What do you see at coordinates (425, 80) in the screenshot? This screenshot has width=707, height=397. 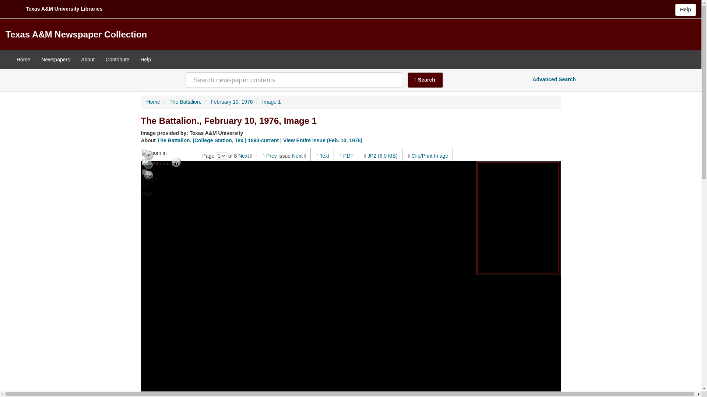 I see `Search` at bounding box center [425, 80].